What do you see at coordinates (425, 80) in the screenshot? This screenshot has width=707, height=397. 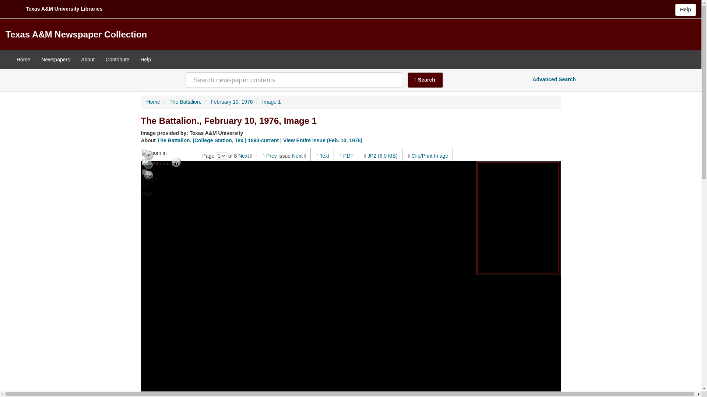 I see `Search` at bounding box center [425, 80].